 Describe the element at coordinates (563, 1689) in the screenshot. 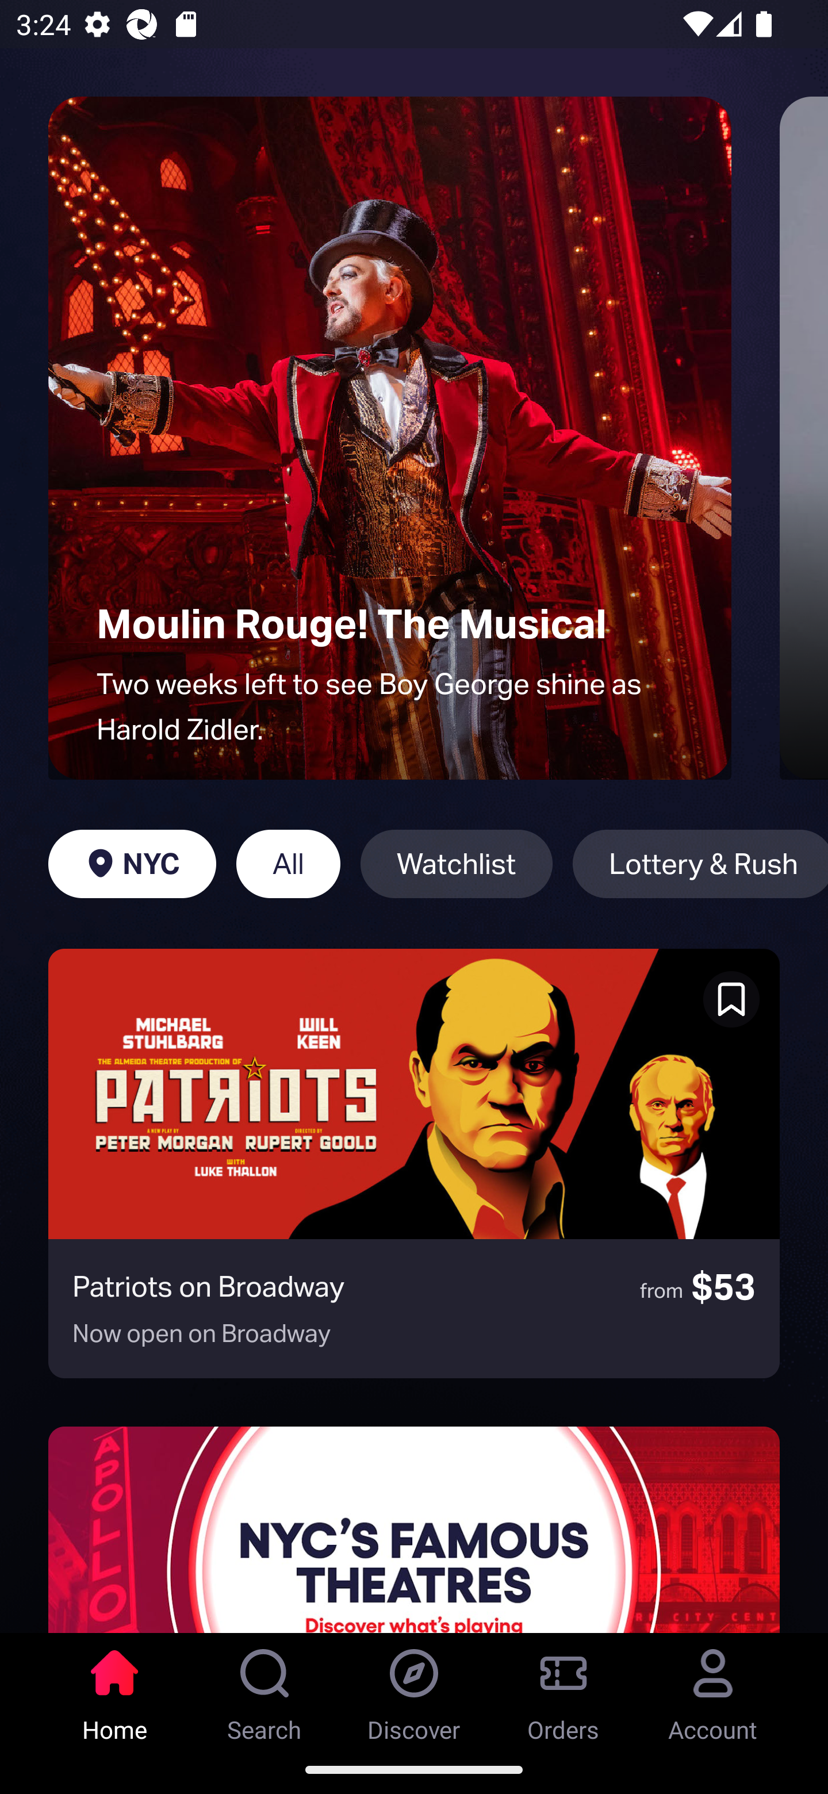

I see `Orders` at that location.